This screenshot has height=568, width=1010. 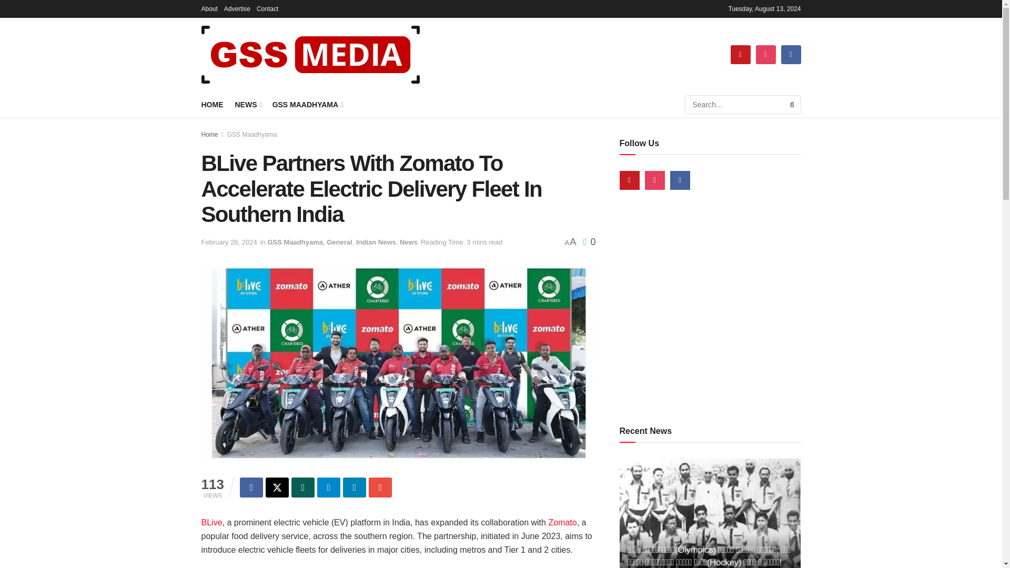 I want to click on General, so click(x=339, y=242).